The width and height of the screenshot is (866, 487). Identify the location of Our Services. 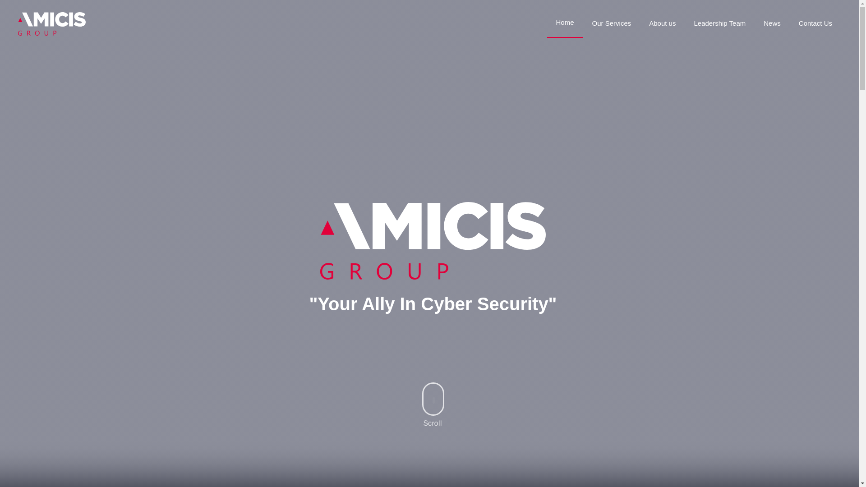
(612, 23).